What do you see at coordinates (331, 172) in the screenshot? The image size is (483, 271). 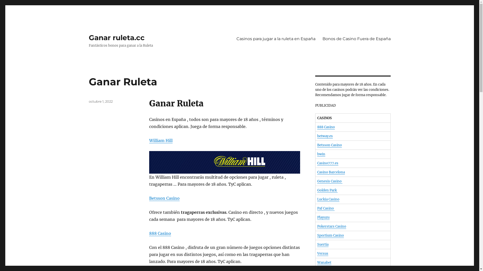 I see `Casino Barcelona` at bounding box center [331, 172].